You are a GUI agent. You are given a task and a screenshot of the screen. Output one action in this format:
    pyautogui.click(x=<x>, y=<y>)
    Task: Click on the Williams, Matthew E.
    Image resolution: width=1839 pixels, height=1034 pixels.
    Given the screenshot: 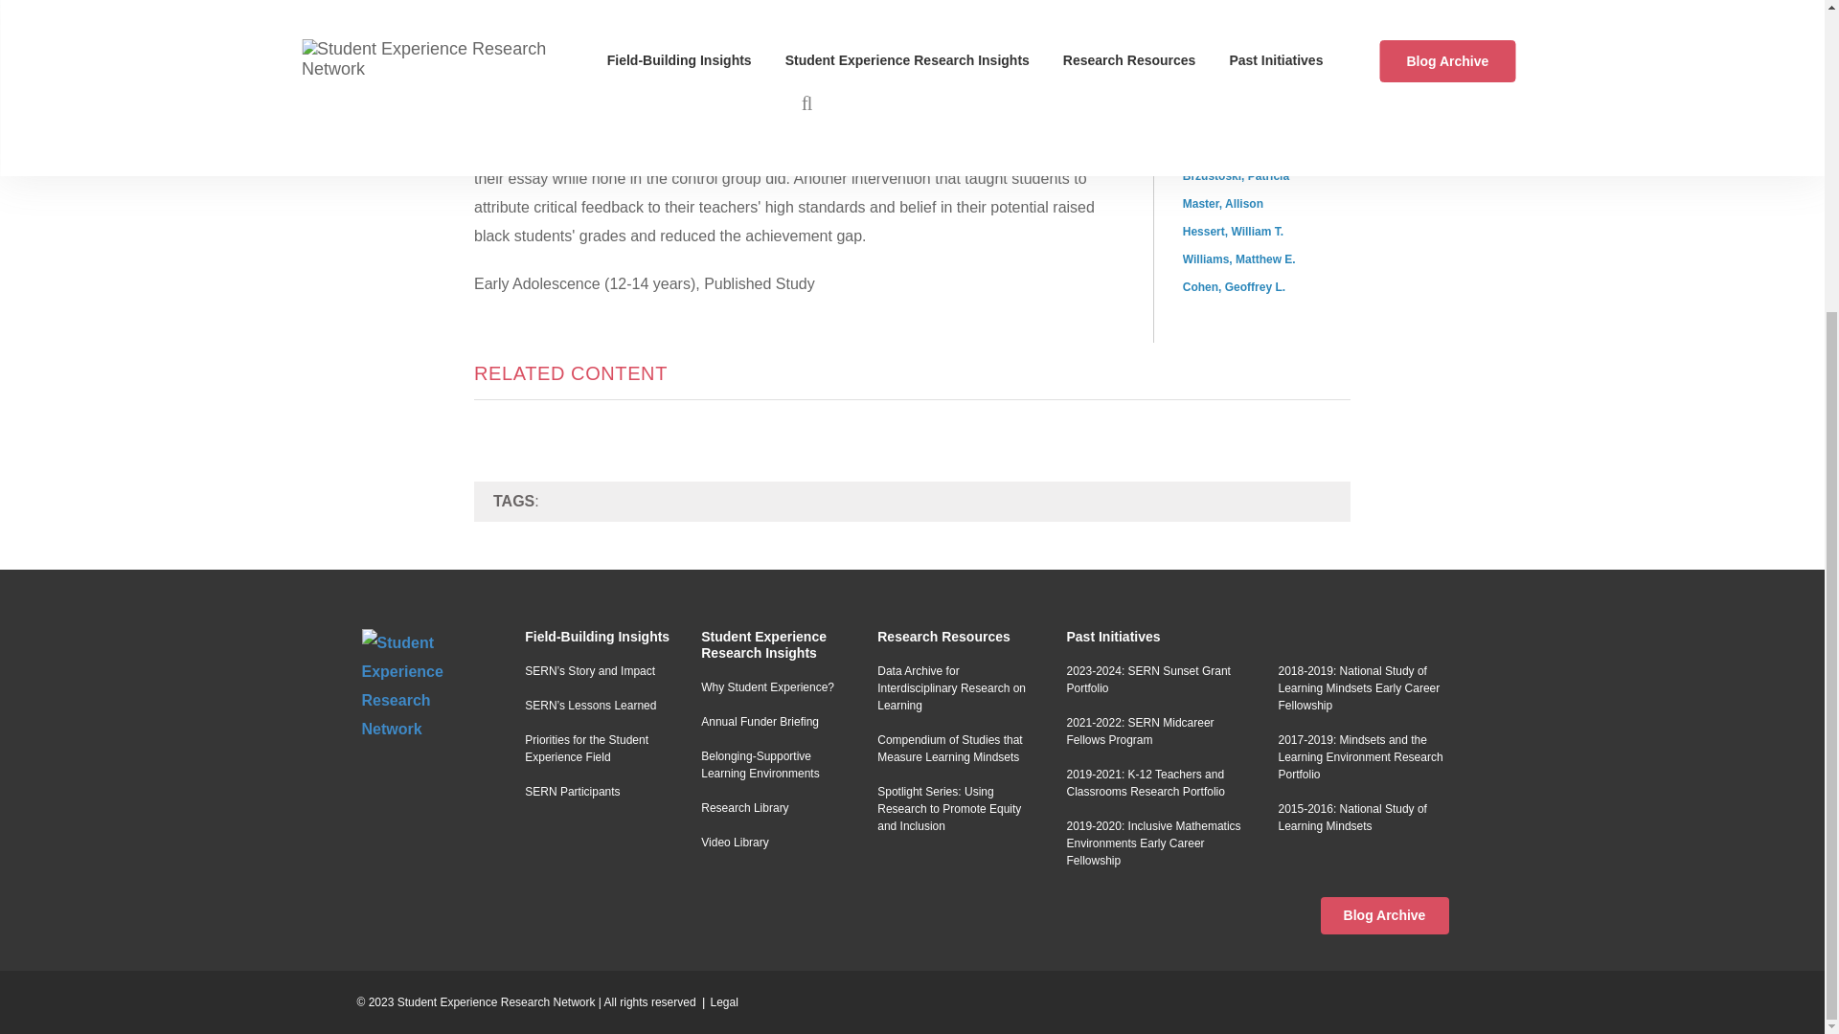 What is the action you would take?
    pyautogui.click(x=1239, y=258)
    